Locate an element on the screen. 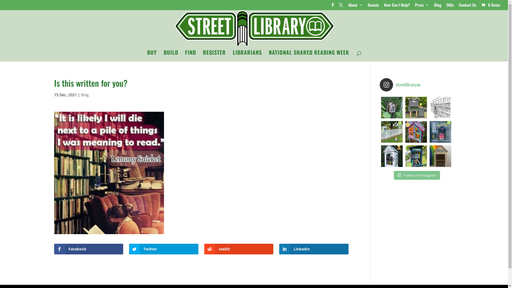 Image resolution: width=512 pixels, height=288 pixels. reddit is located at coordinates (239, 249).